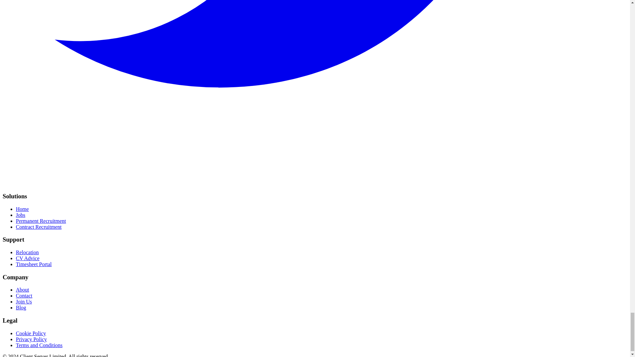  What do you see at coordinates (24, 301) in the screenshot?
I see `Join Us` at bounding box center [24, 301].